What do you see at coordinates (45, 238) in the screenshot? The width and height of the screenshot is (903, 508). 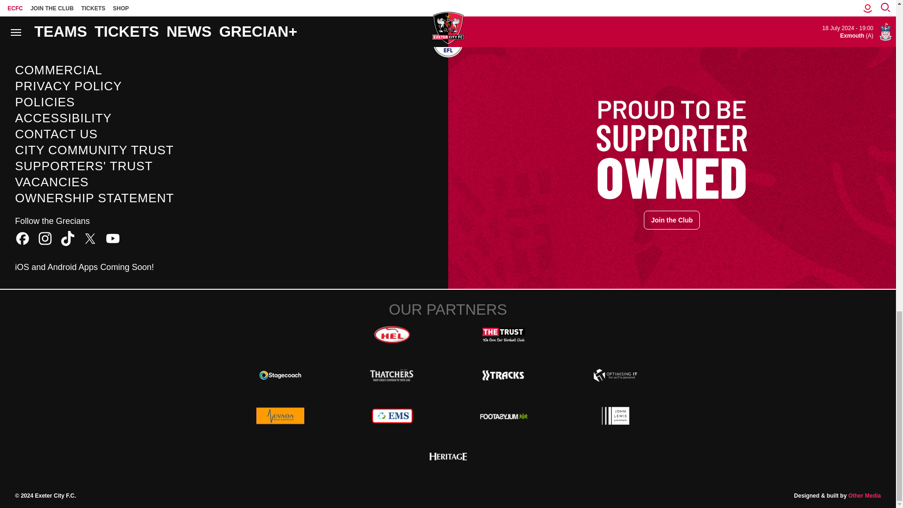 I see `Instagram` at bounding box center [45, 238].